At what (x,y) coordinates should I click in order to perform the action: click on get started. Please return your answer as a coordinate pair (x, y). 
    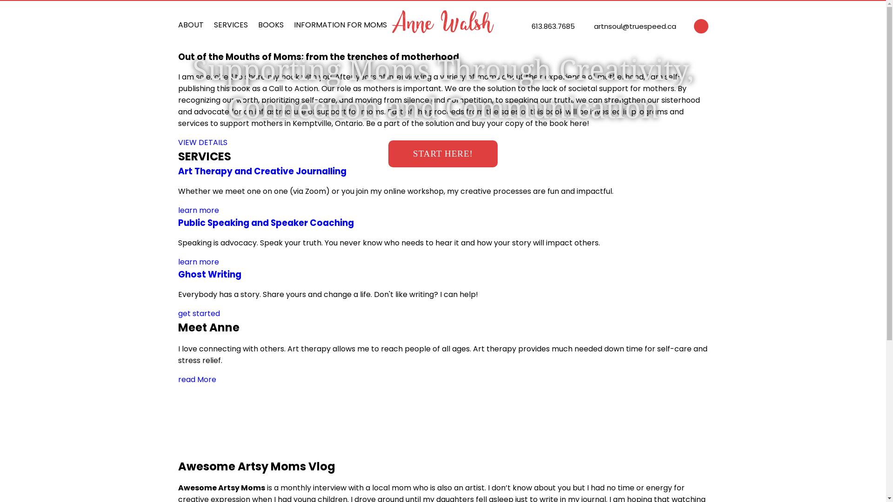
    Looking at the image, I should click on (199, 313).